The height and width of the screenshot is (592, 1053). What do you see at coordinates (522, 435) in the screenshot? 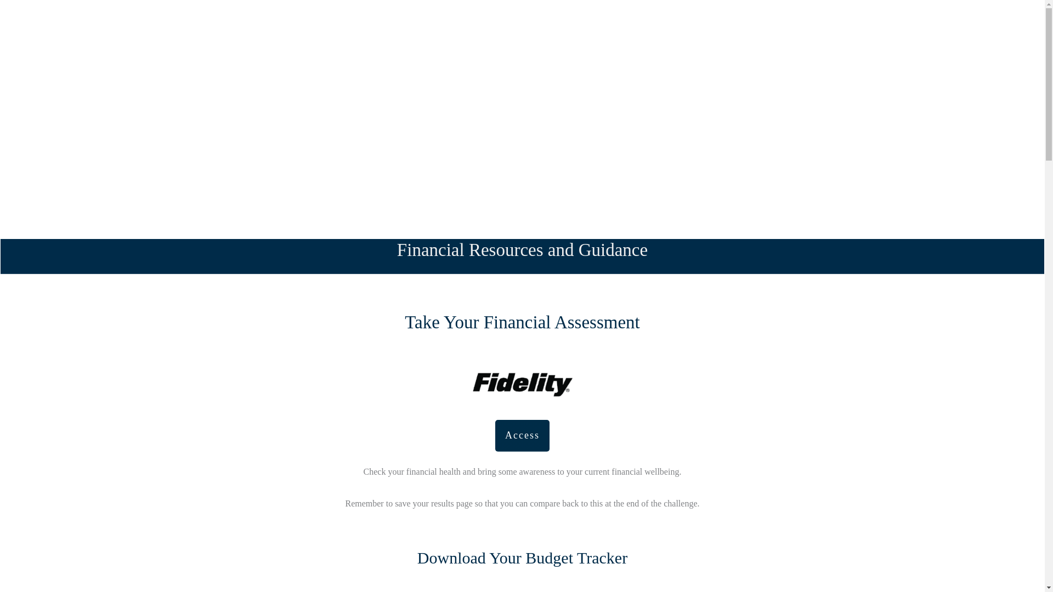
I see `Access` at bounding box center [522, 435].